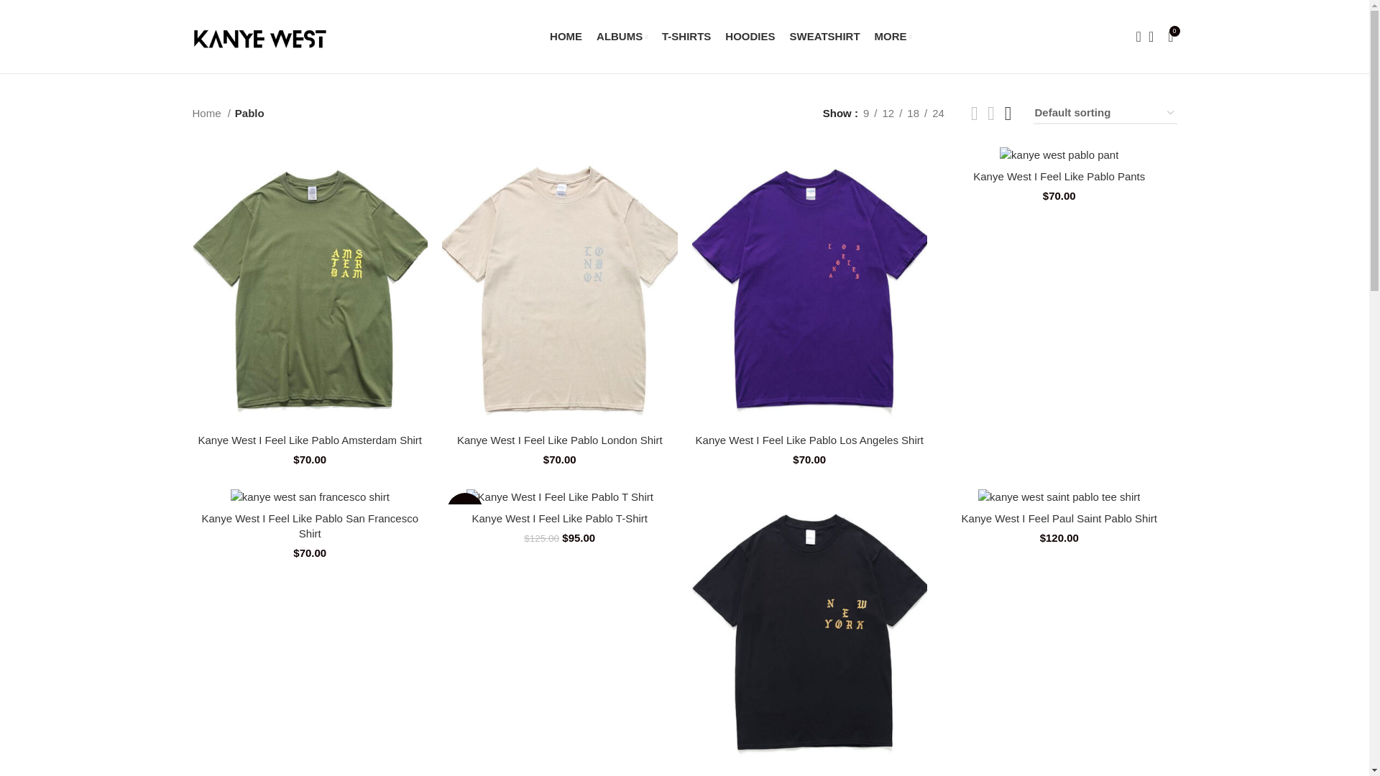 The height and width of the screenshot is (776, 1380). What do you see at coordinates (309, 440) in the screenshot?
I see `Kanye West I Feel Like Pablo Amsterdam Shirt` at bounding box center [309, 440].